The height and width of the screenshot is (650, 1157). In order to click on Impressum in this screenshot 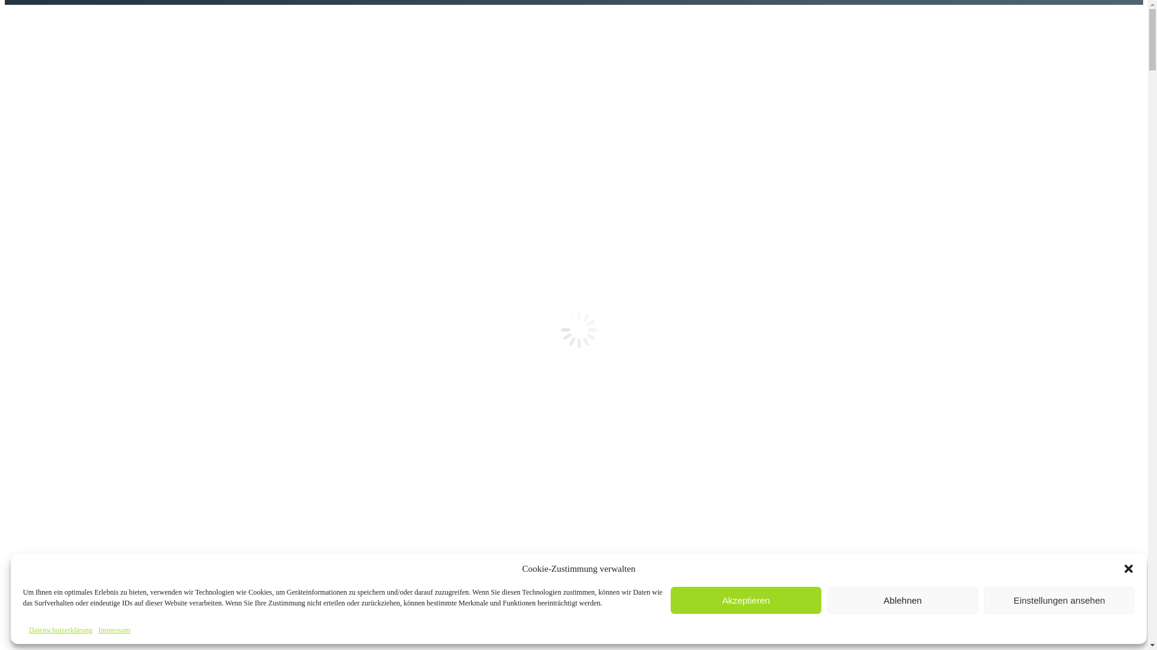, I will do `click(114, 631)`.